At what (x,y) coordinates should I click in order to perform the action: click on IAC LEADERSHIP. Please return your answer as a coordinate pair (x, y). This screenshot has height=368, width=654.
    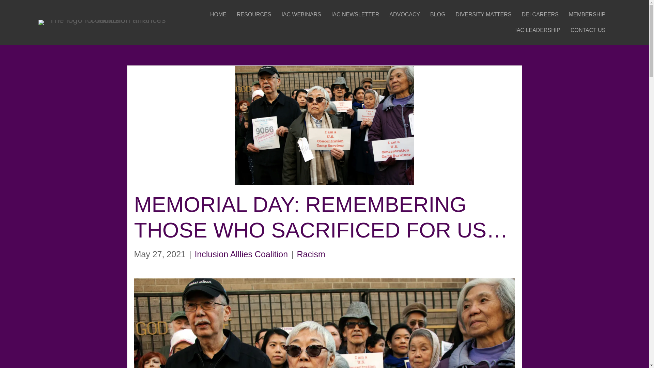
    Looking at the image, I should click on (537, 30).